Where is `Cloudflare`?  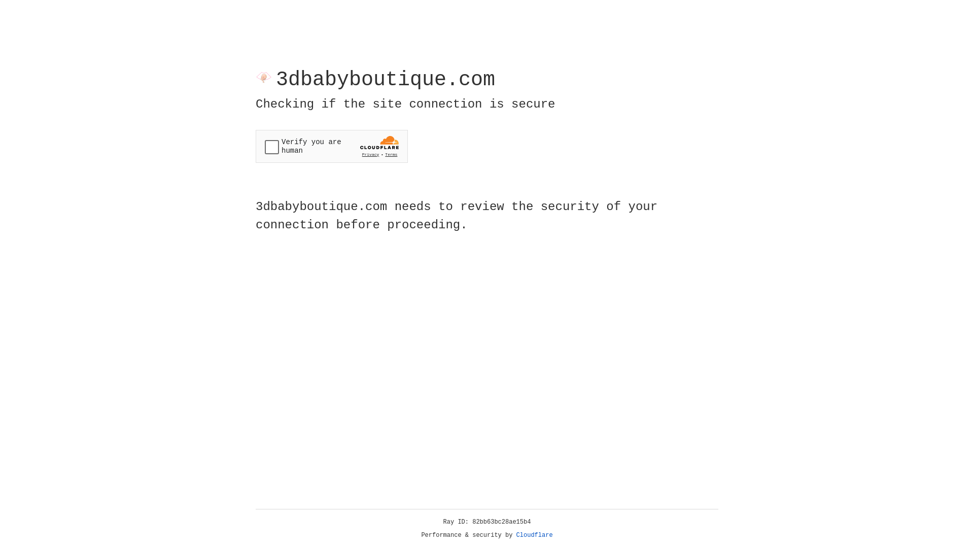
Cloudflare is located at coordinates (535, 535).